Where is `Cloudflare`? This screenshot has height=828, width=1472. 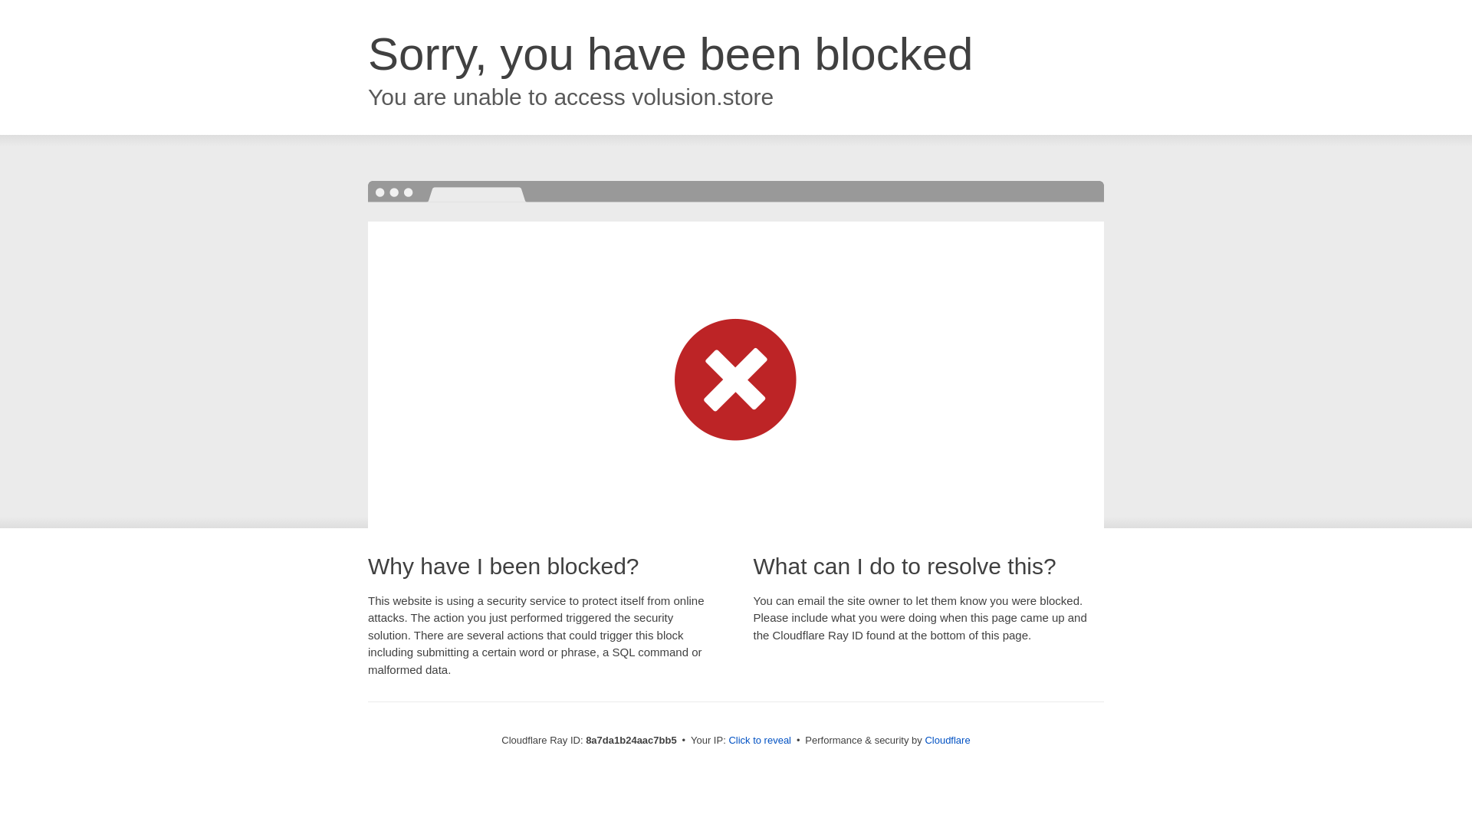 Cloudflare is located at coordinates (947, 740).